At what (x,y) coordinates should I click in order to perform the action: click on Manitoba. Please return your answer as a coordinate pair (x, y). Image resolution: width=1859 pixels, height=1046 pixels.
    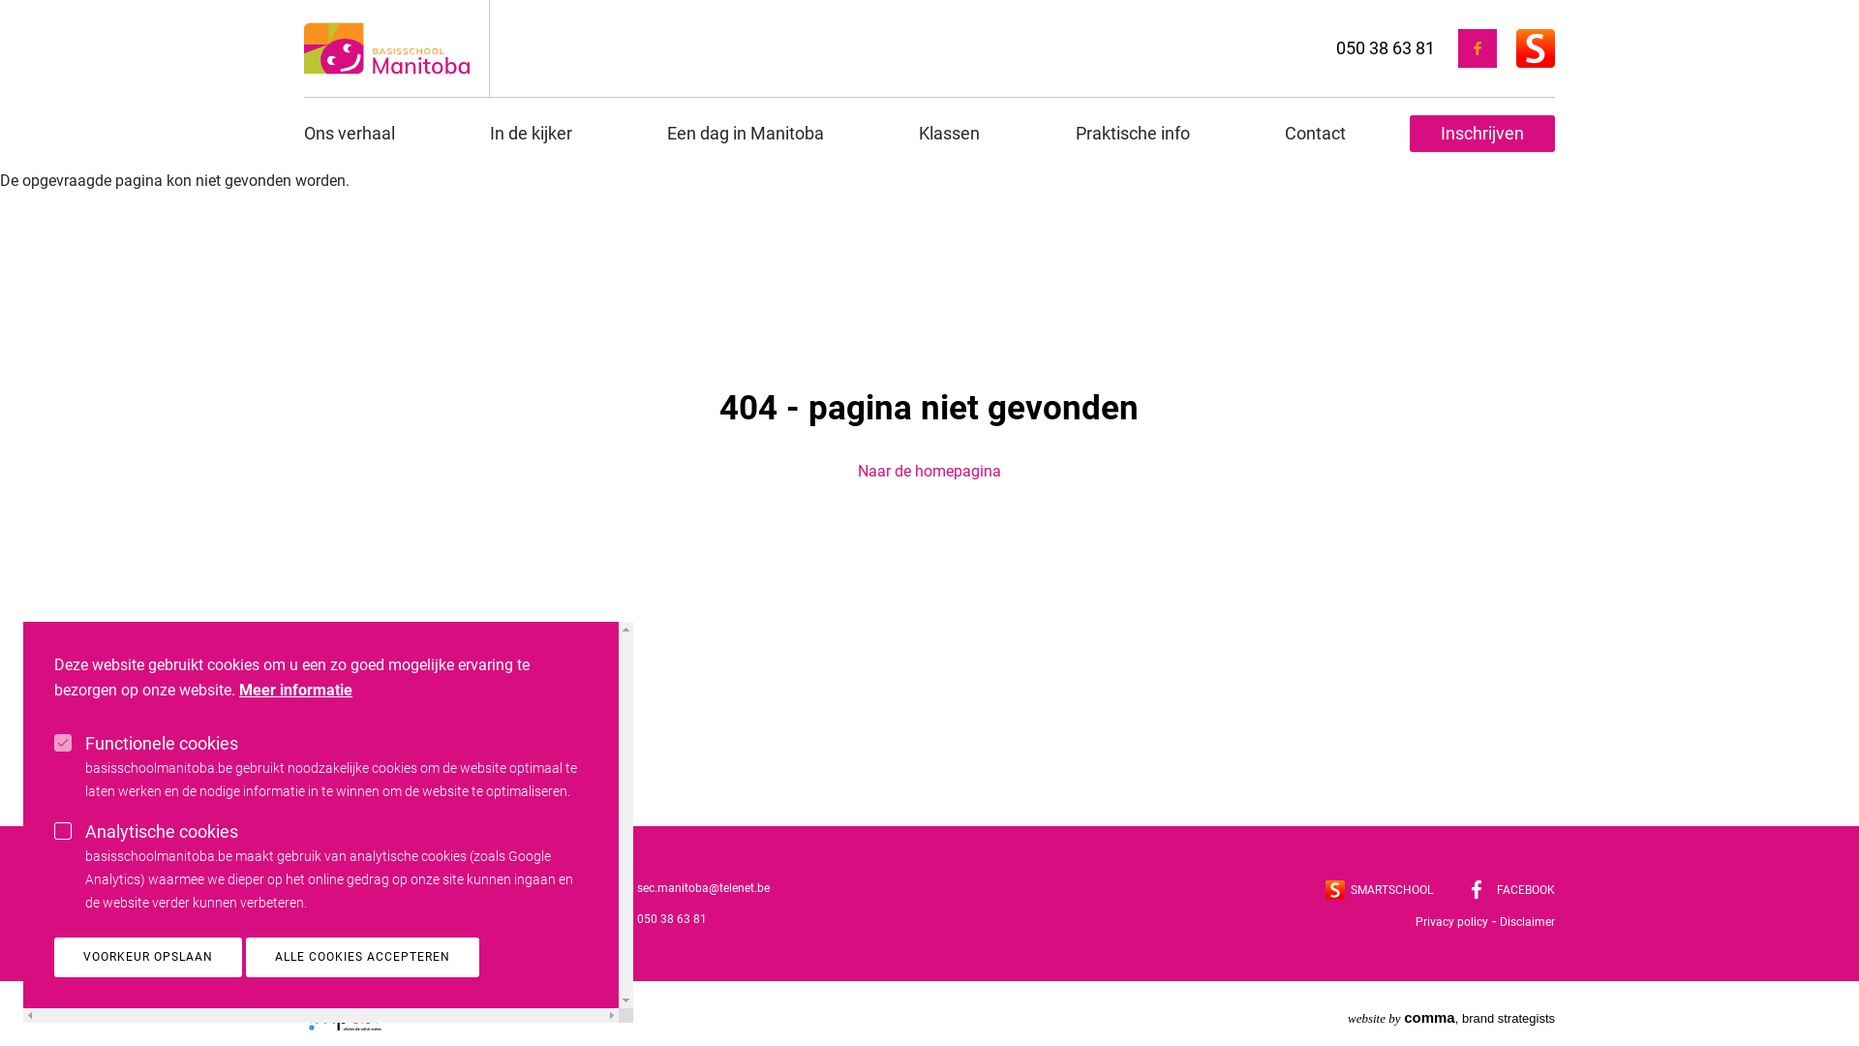
    Looking at the image, I should click on (343, 1013).